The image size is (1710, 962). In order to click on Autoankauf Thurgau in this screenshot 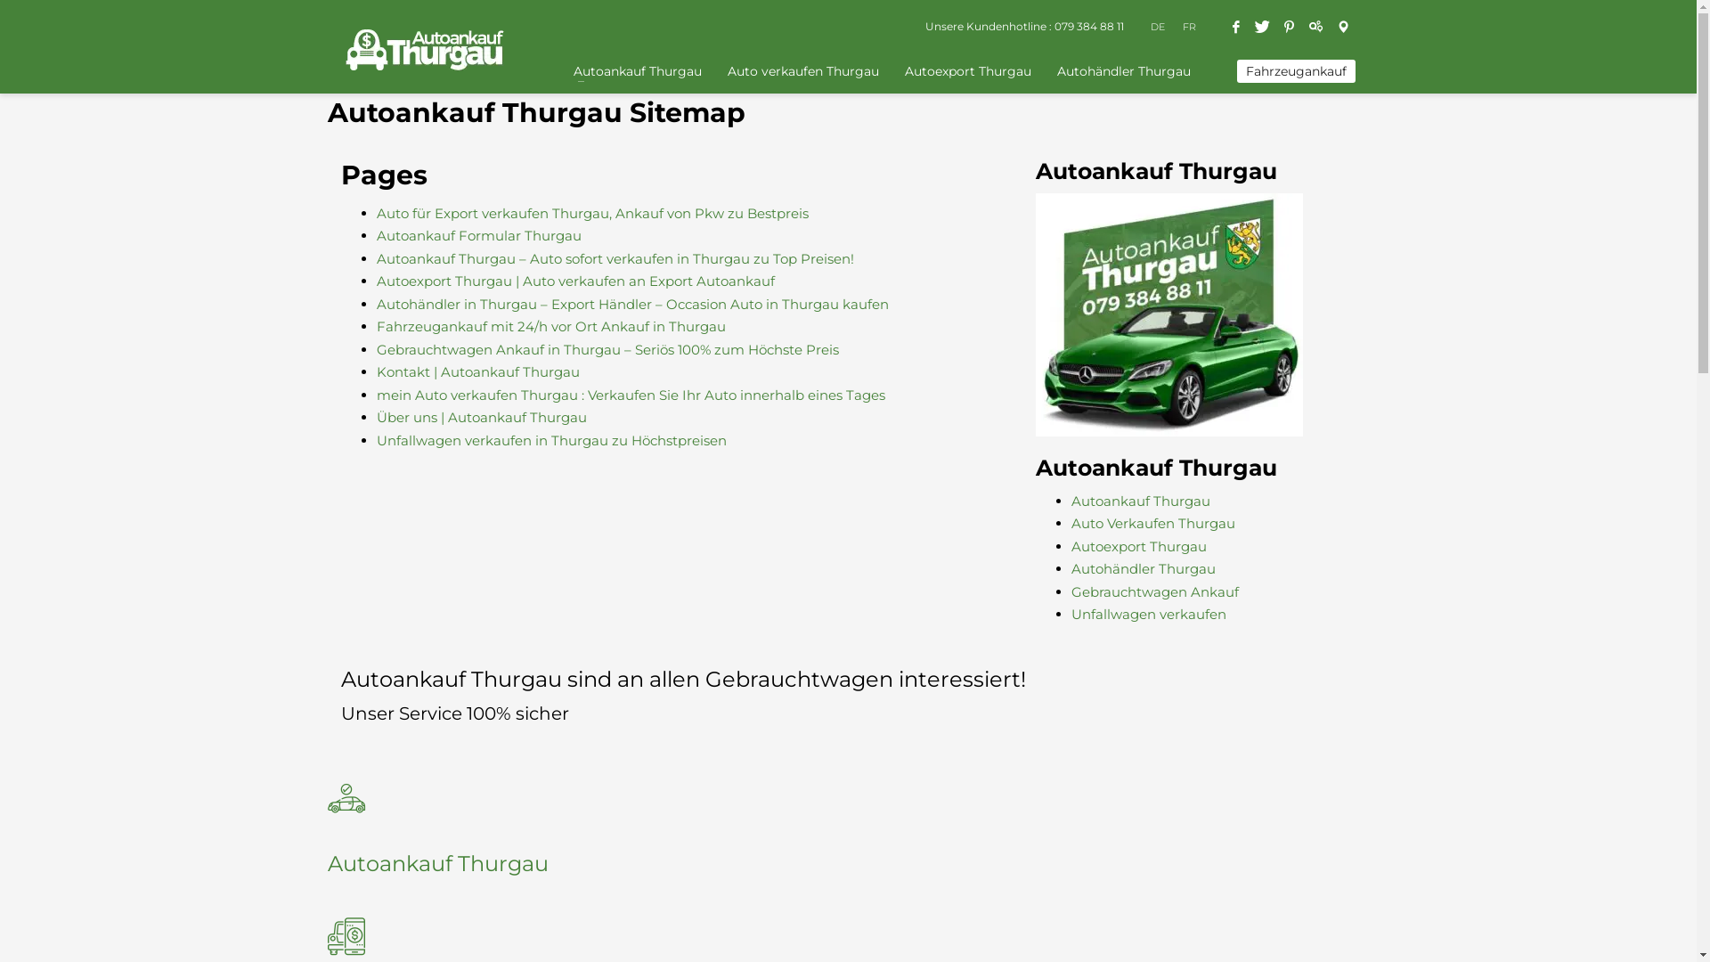, I will do `click(438, 864)`.